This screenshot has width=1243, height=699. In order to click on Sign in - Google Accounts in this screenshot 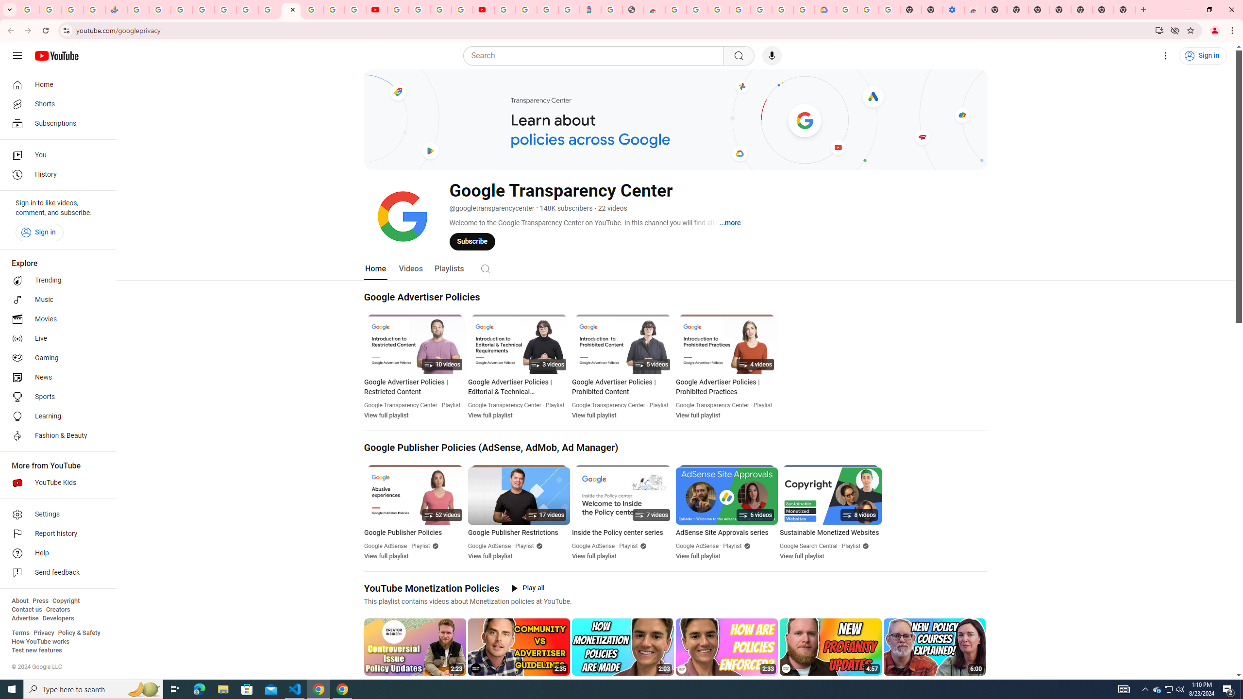, I will do `click(783, 10)`.